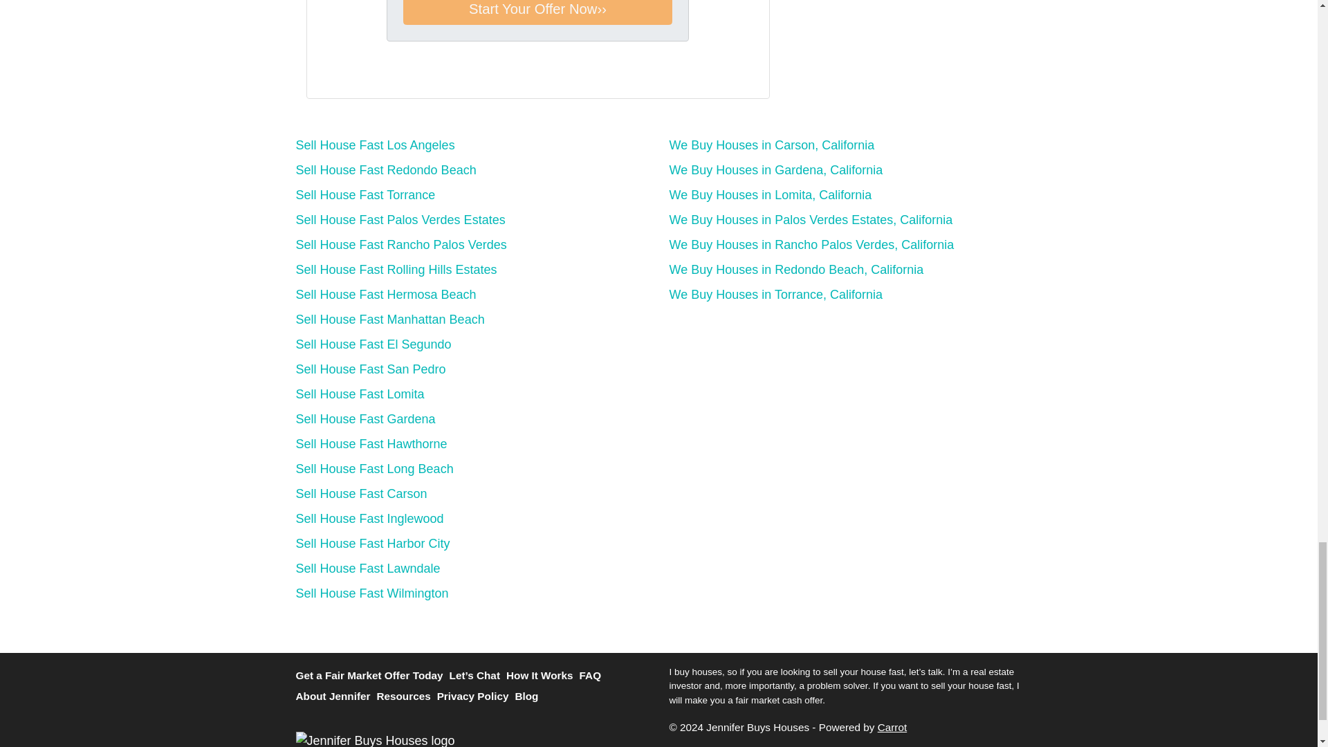  I want to click on Instagram, so click(408, 75).